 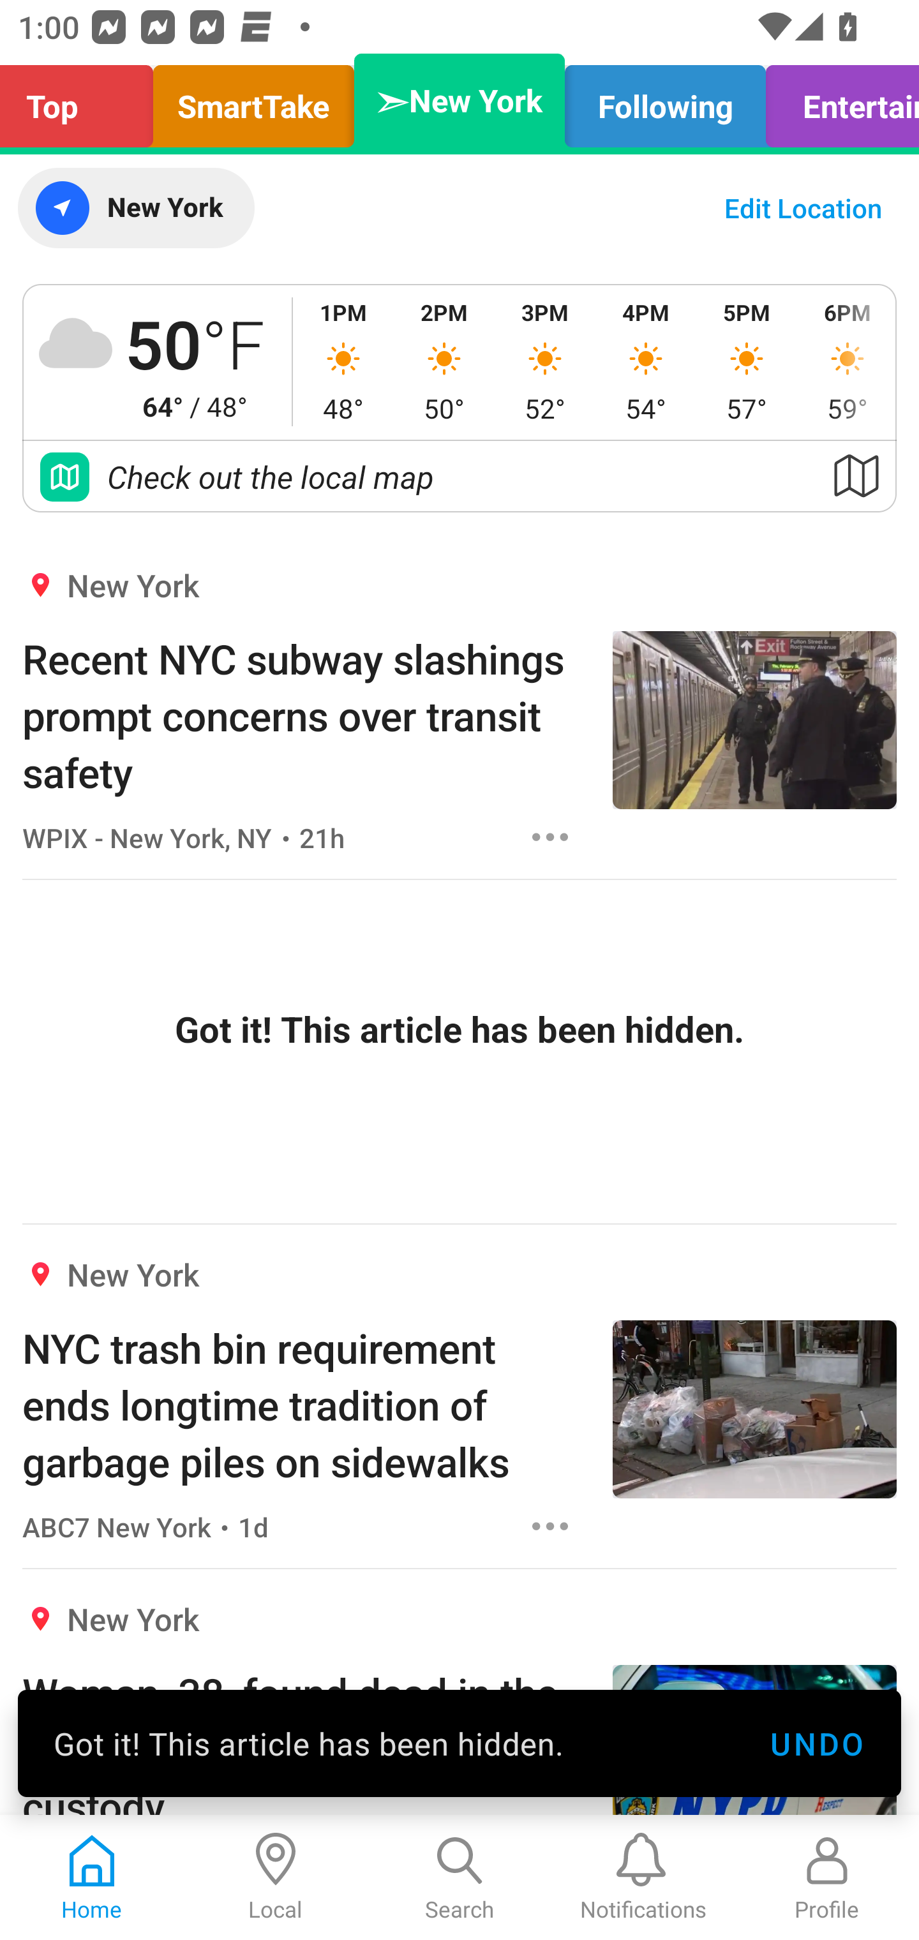 What do you see at coordinates (343, 361) in the screenshot?
I see `1PM 48°` at bounding box center [343, 361].